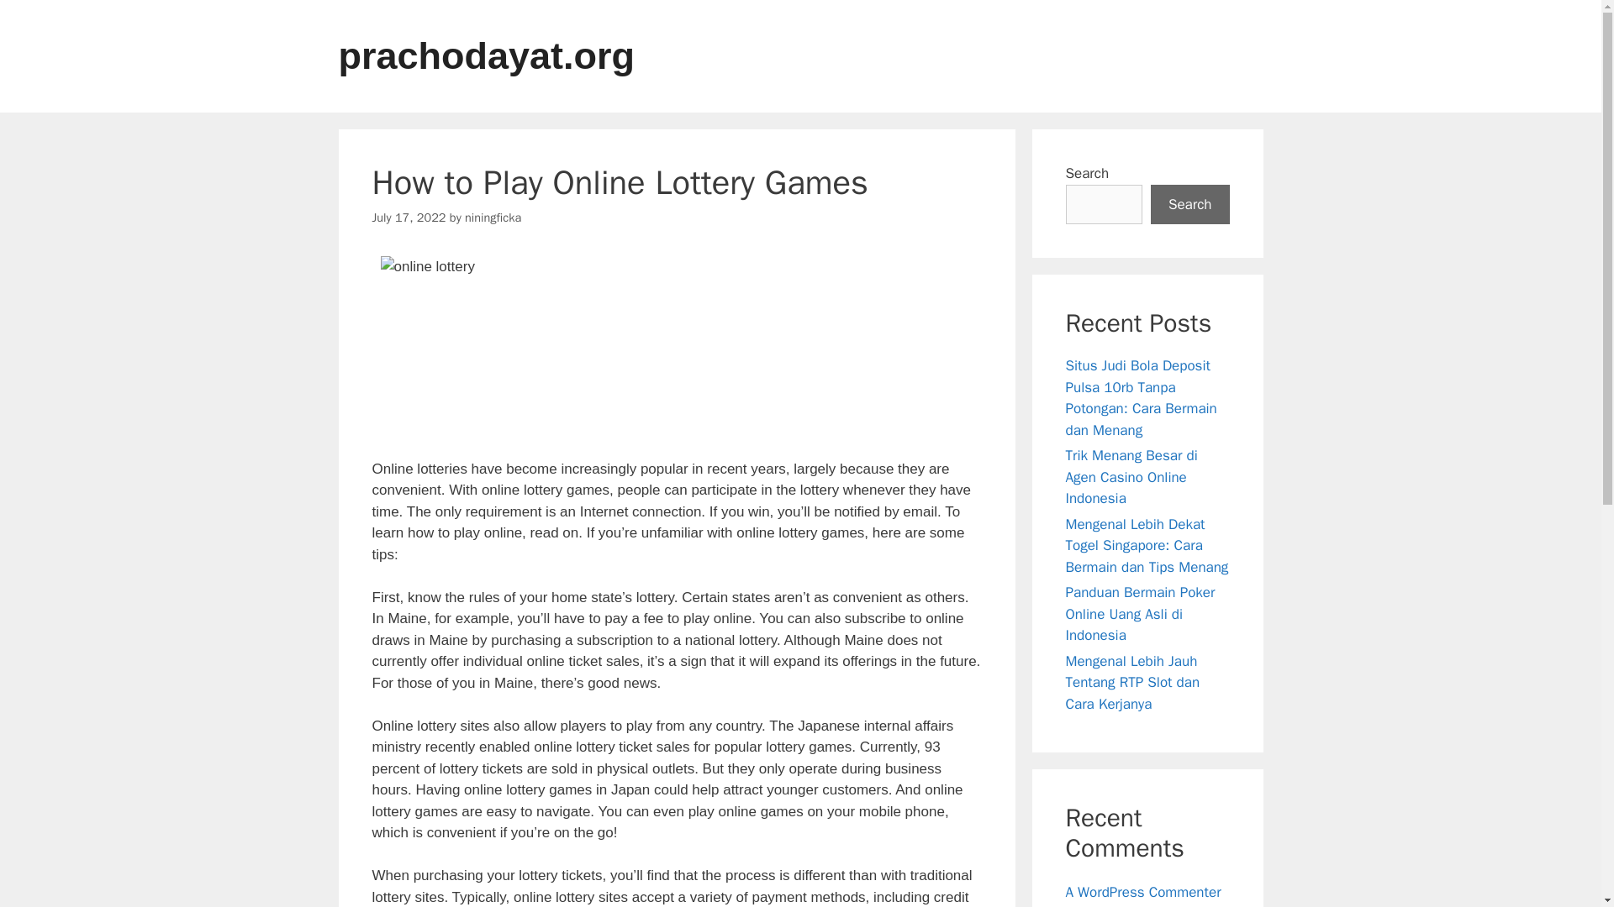 The width and height of the screenshot is (1614, 907). Describe the element at coordinates (1140, 613) in the screenshot. I see `Panduan Bermain Poker Online Uang Asli di Indonesia` at that location.